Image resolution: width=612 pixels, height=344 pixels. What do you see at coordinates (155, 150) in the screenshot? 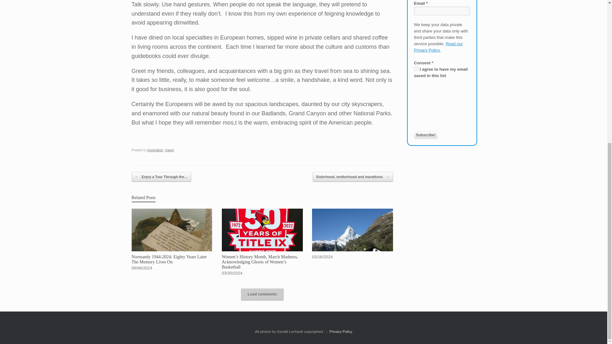
I see `inspiration` at bounding box center [155, 150].